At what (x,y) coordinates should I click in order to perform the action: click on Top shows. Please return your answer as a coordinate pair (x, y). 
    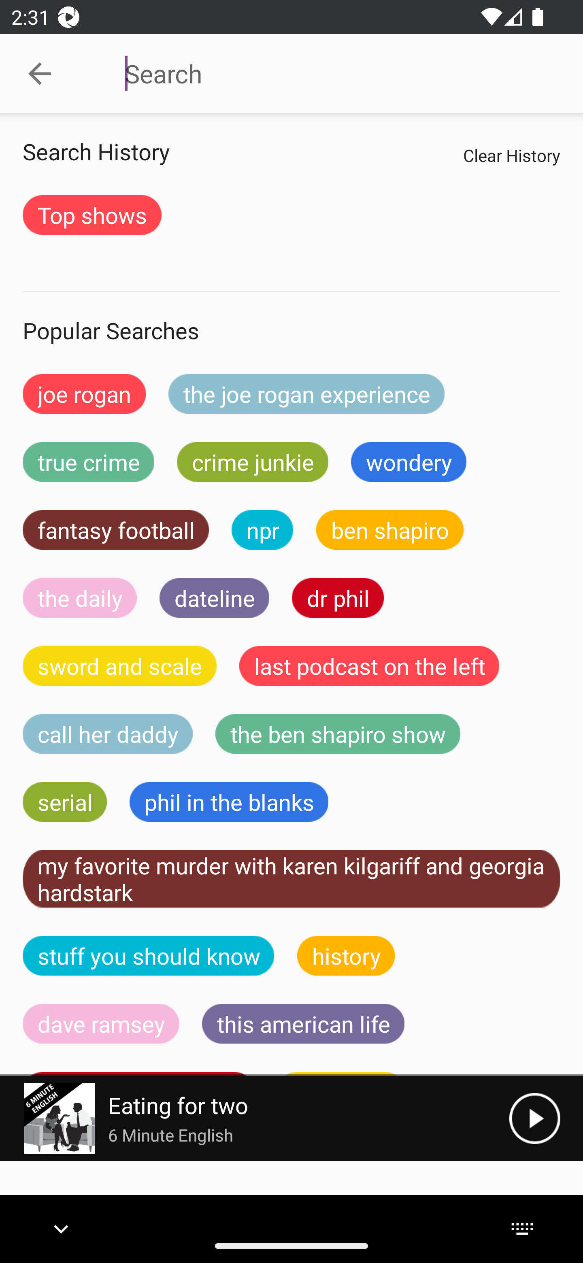
    Looking at the image, I should click on (92, 215).